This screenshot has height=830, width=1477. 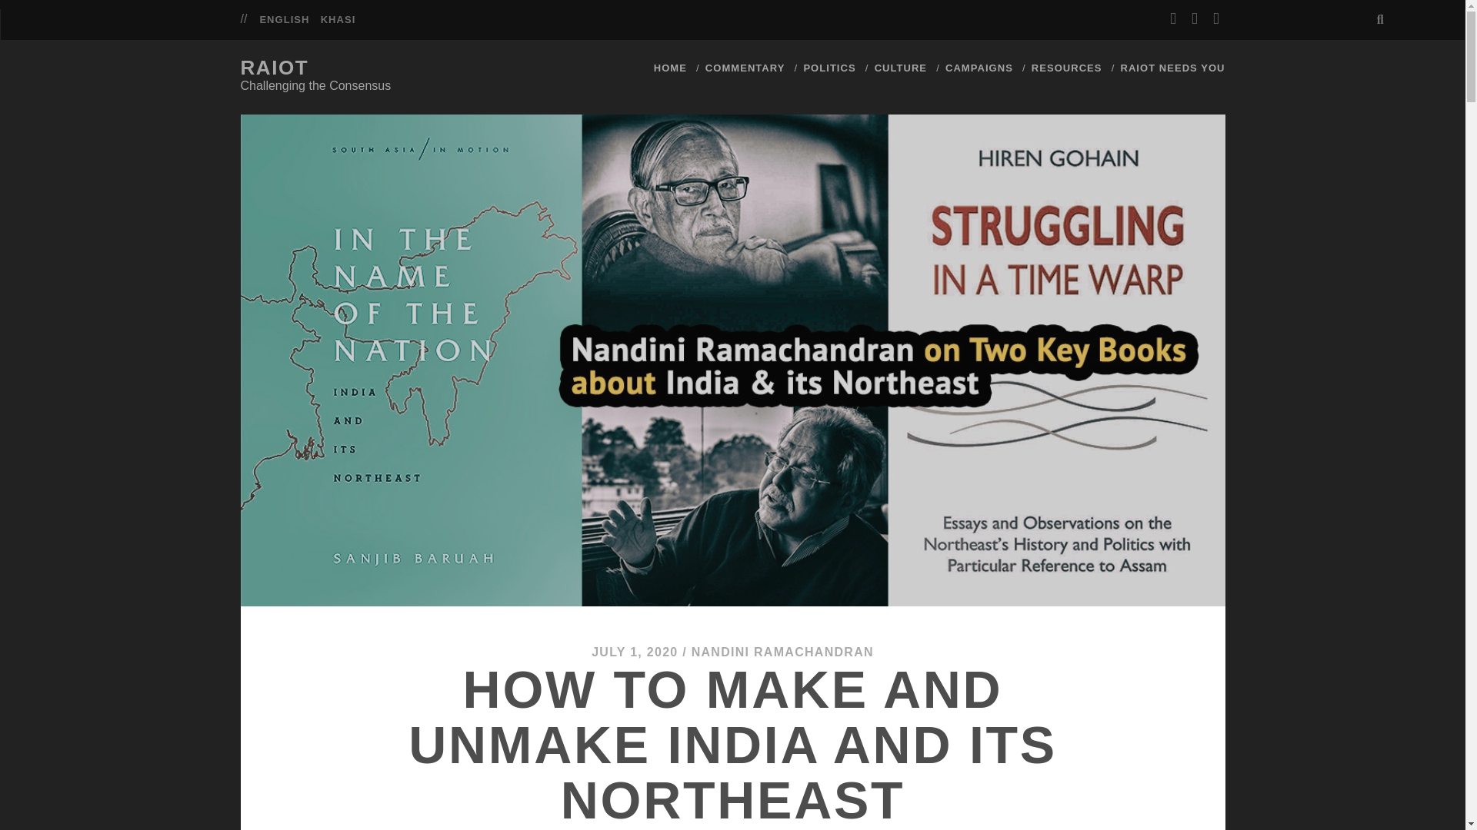 I want to click on KHASI, so click(x=338, y=20).